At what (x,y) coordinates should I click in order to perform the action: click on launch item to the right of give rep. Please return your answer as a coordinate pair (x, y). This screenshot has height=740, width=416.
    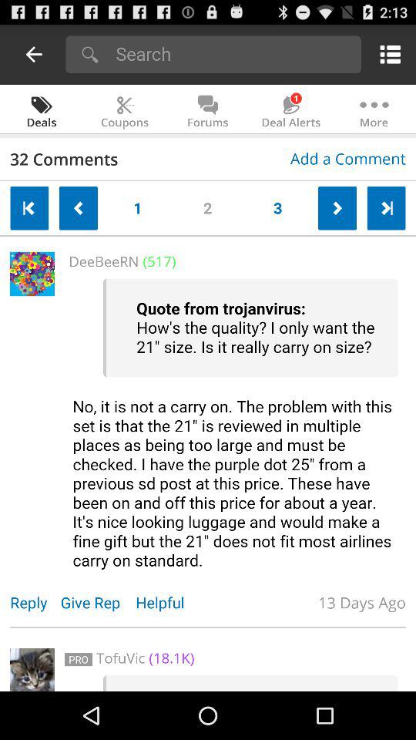
    Looking at the image, I should click on (168, 603).